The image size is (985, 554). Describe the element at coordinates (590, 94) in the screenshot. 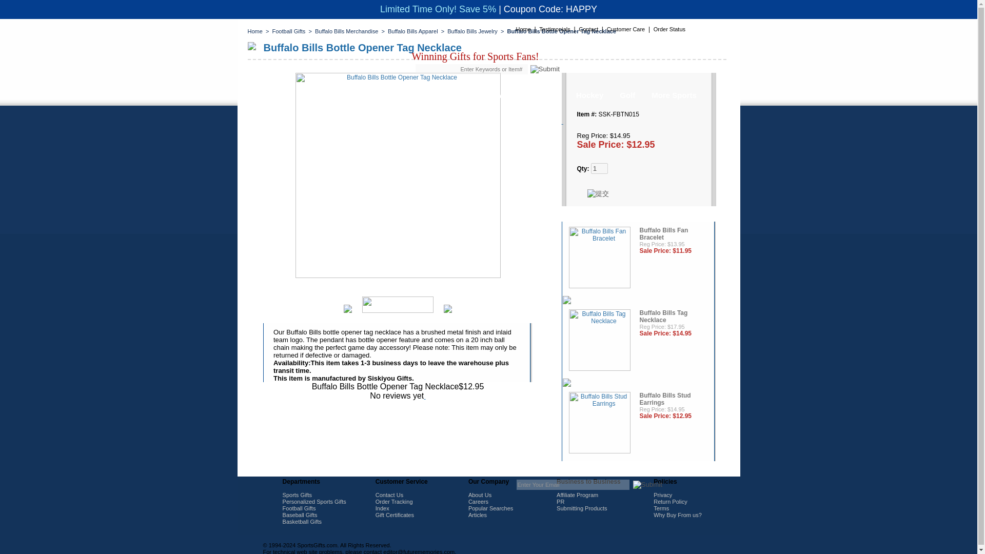

I see `Hockey` at that location.